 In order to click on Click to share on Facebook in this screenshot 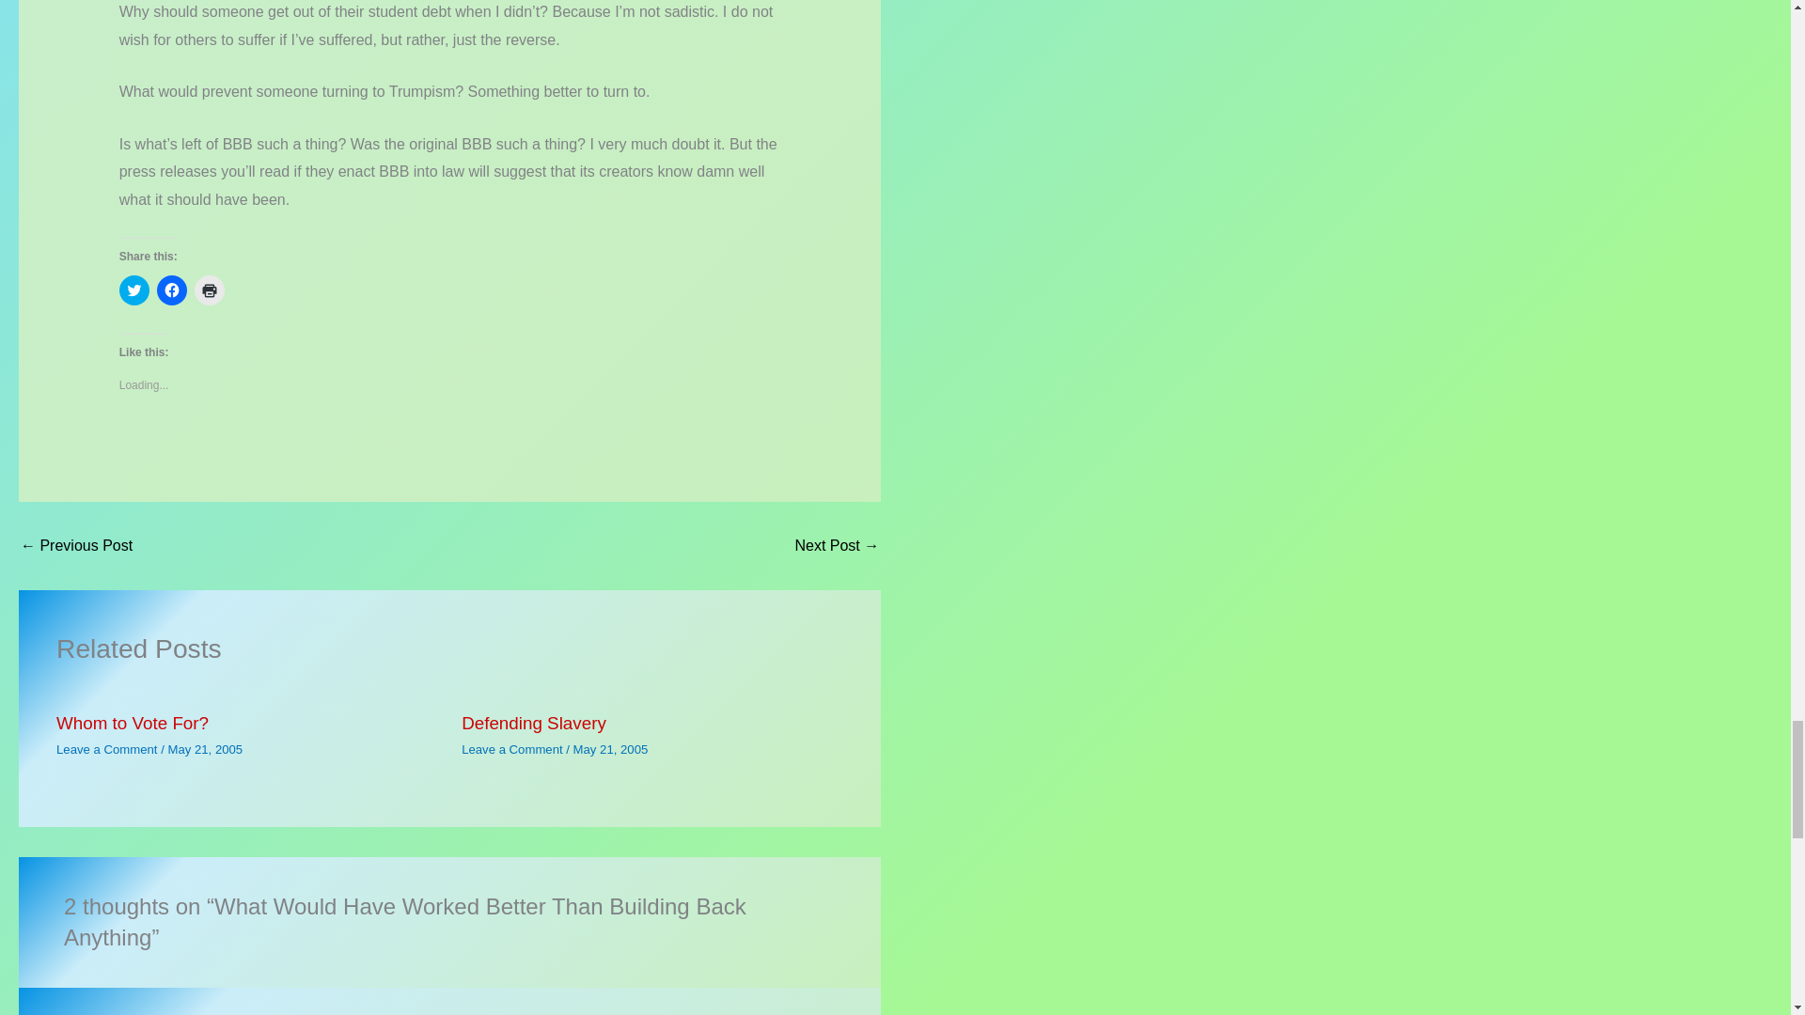, I will do `click(172, 289)`.